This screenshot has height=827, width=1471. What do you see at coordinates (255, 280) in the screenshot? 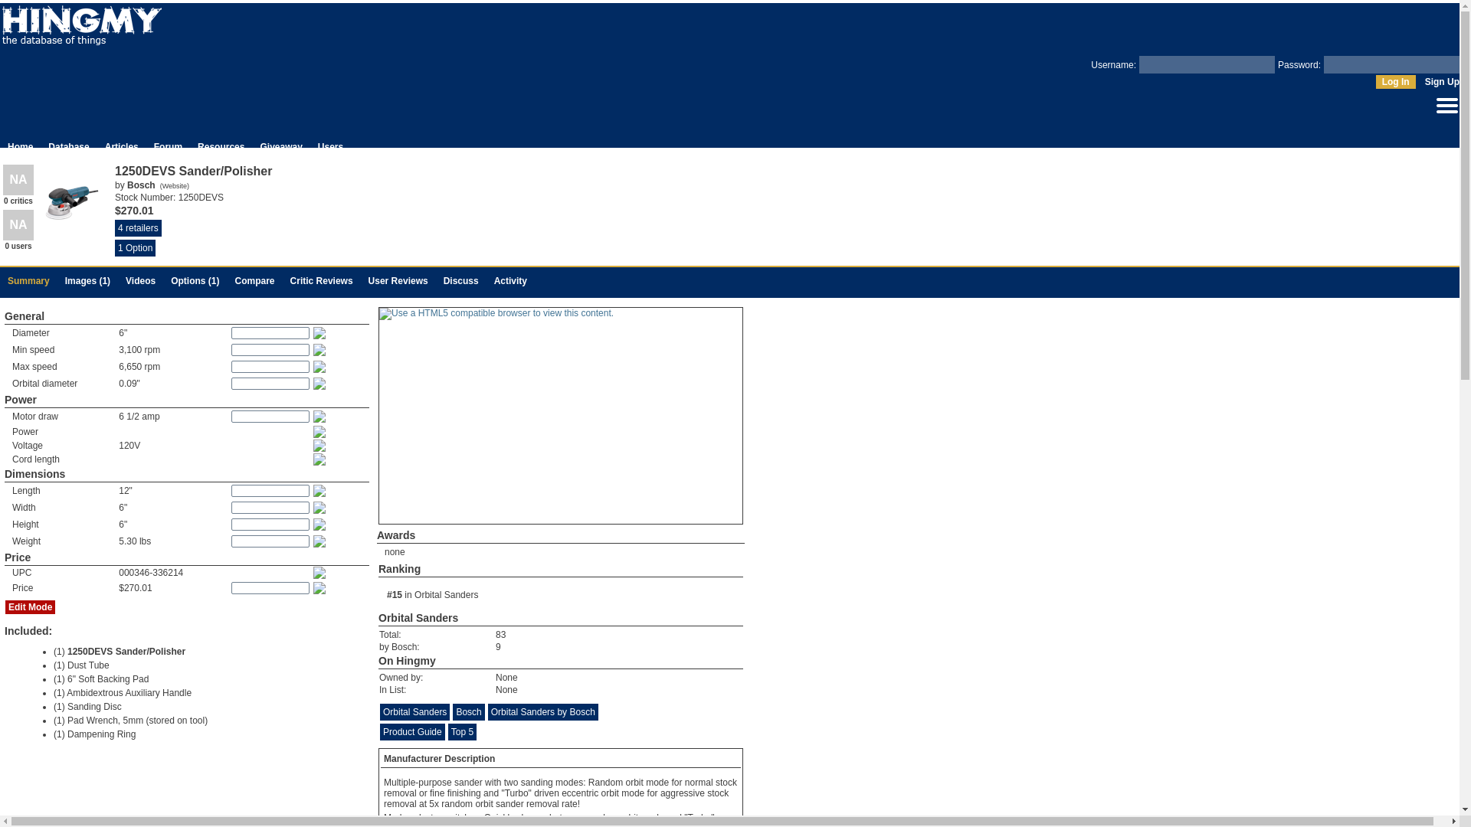
I see `Compare` at bounding box center [255, 280].